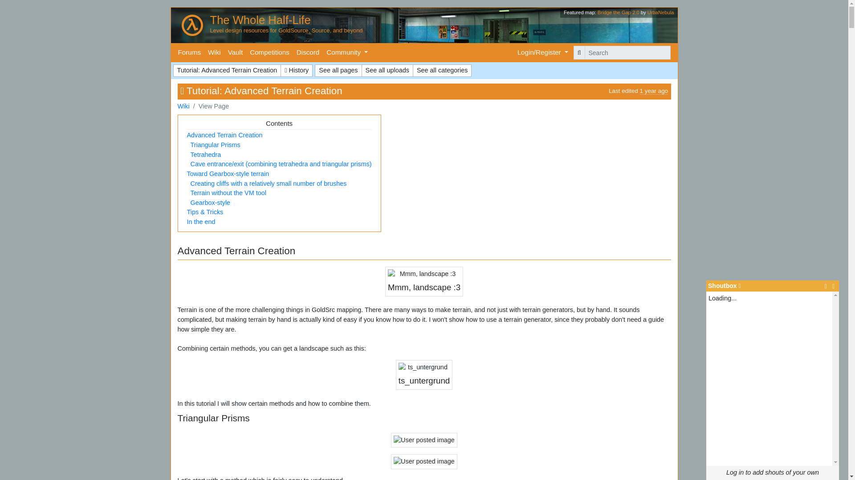  I want to click on Forums, so click(189, 52).